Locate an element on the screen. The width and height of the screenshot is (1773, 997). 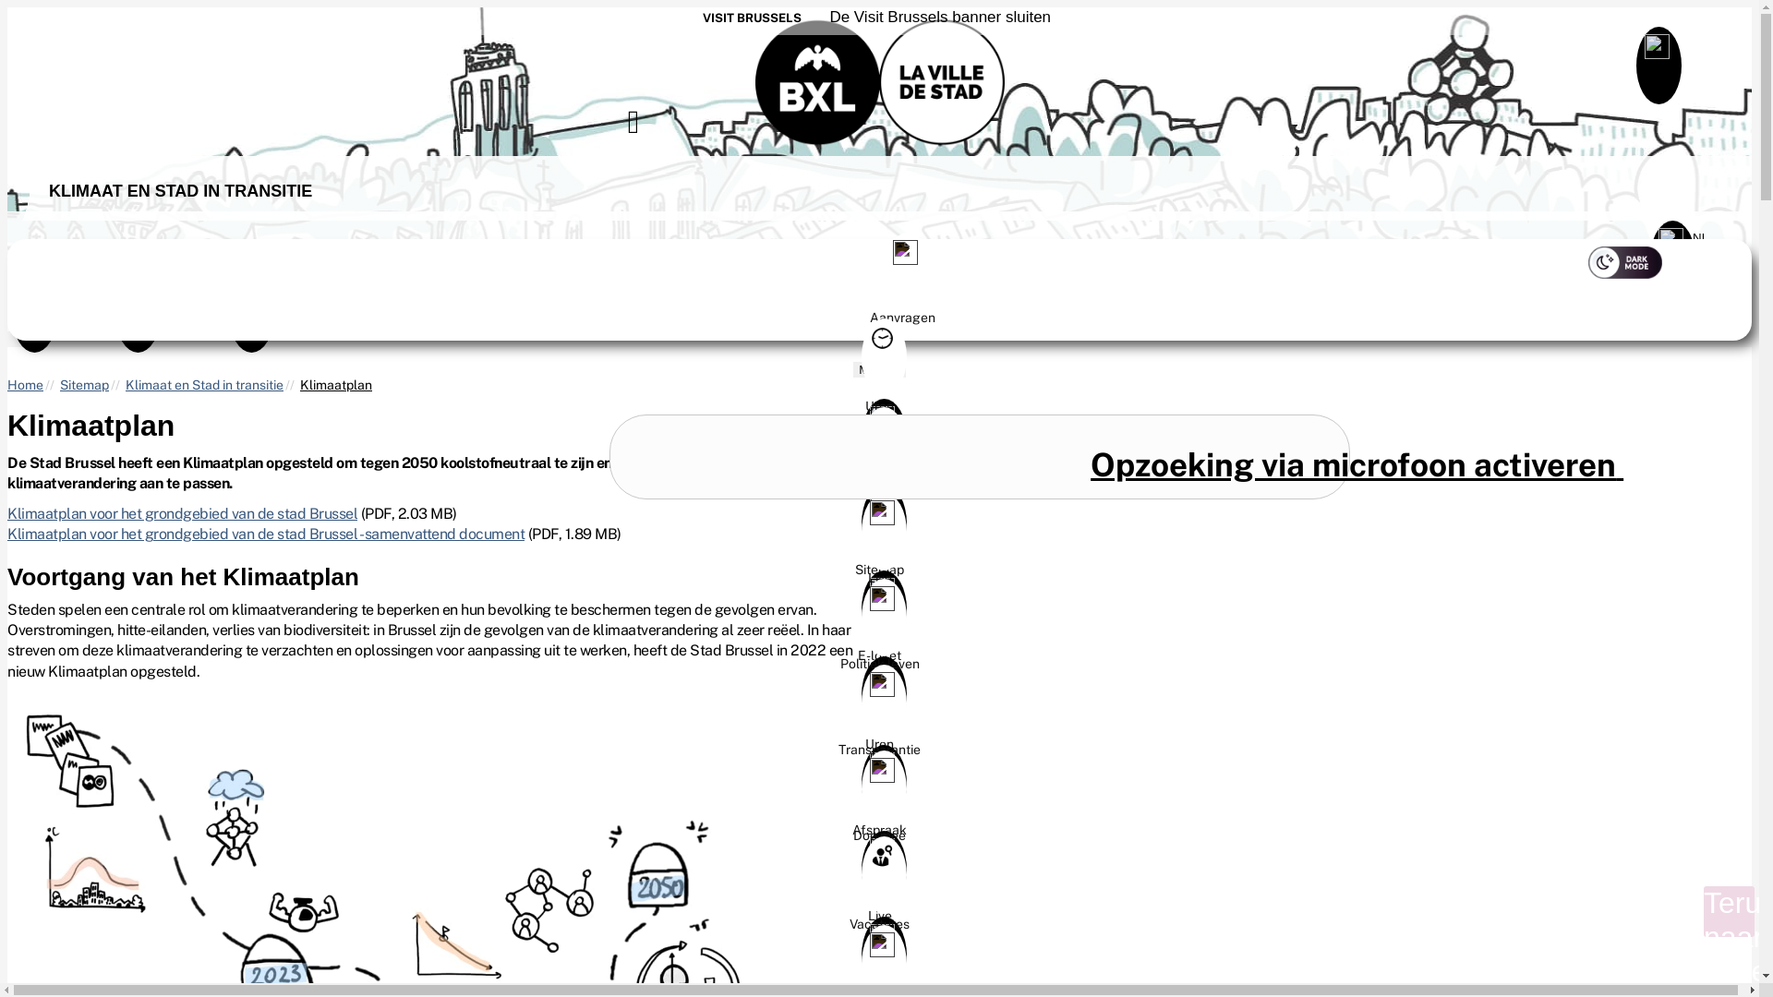
Vacatures is located at coordinates (879, 917).